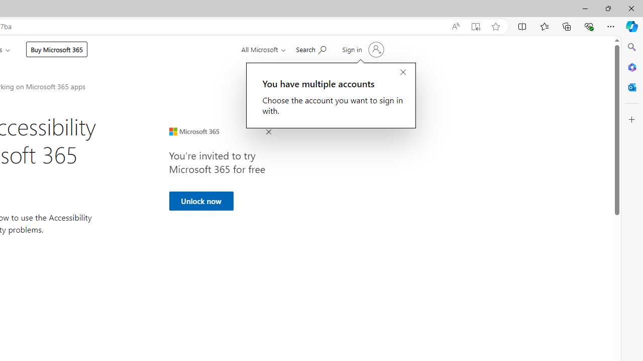 Image resolution: width=643 pixels, height=361 pixels. I want to click on Enter Immersive Reader (F9), so click(475, 27).